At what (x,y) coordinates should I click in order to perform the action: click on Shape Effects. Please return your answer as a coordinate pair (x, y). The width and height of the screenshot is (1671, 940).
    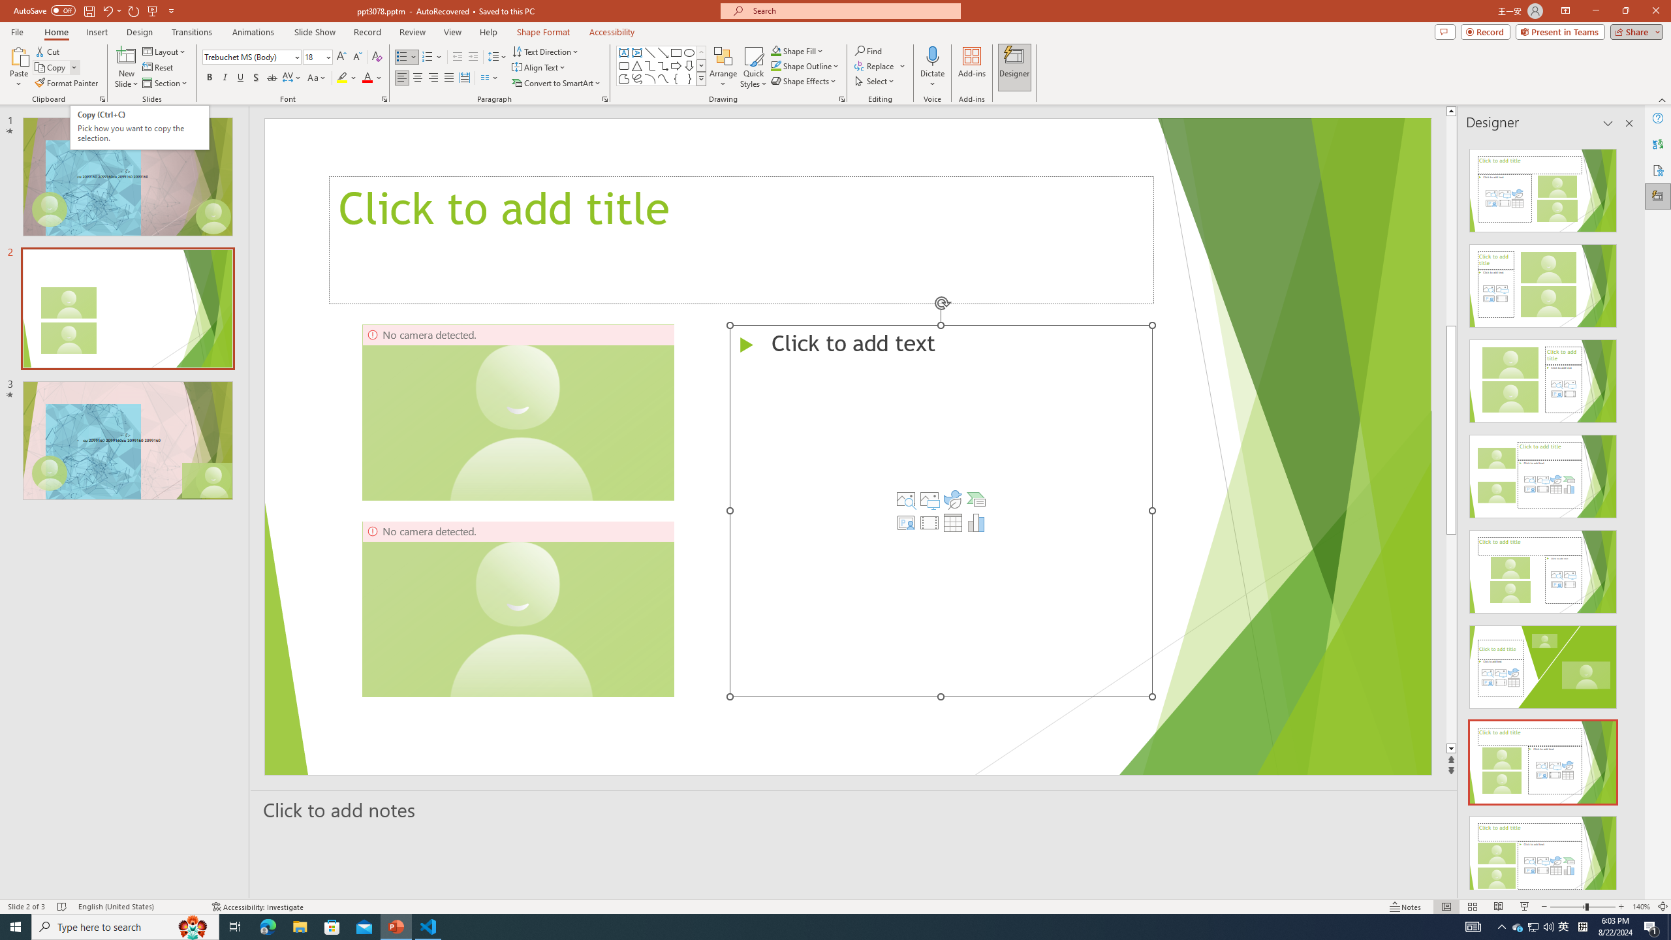
    Looking at the image, I should click on (804, 81).